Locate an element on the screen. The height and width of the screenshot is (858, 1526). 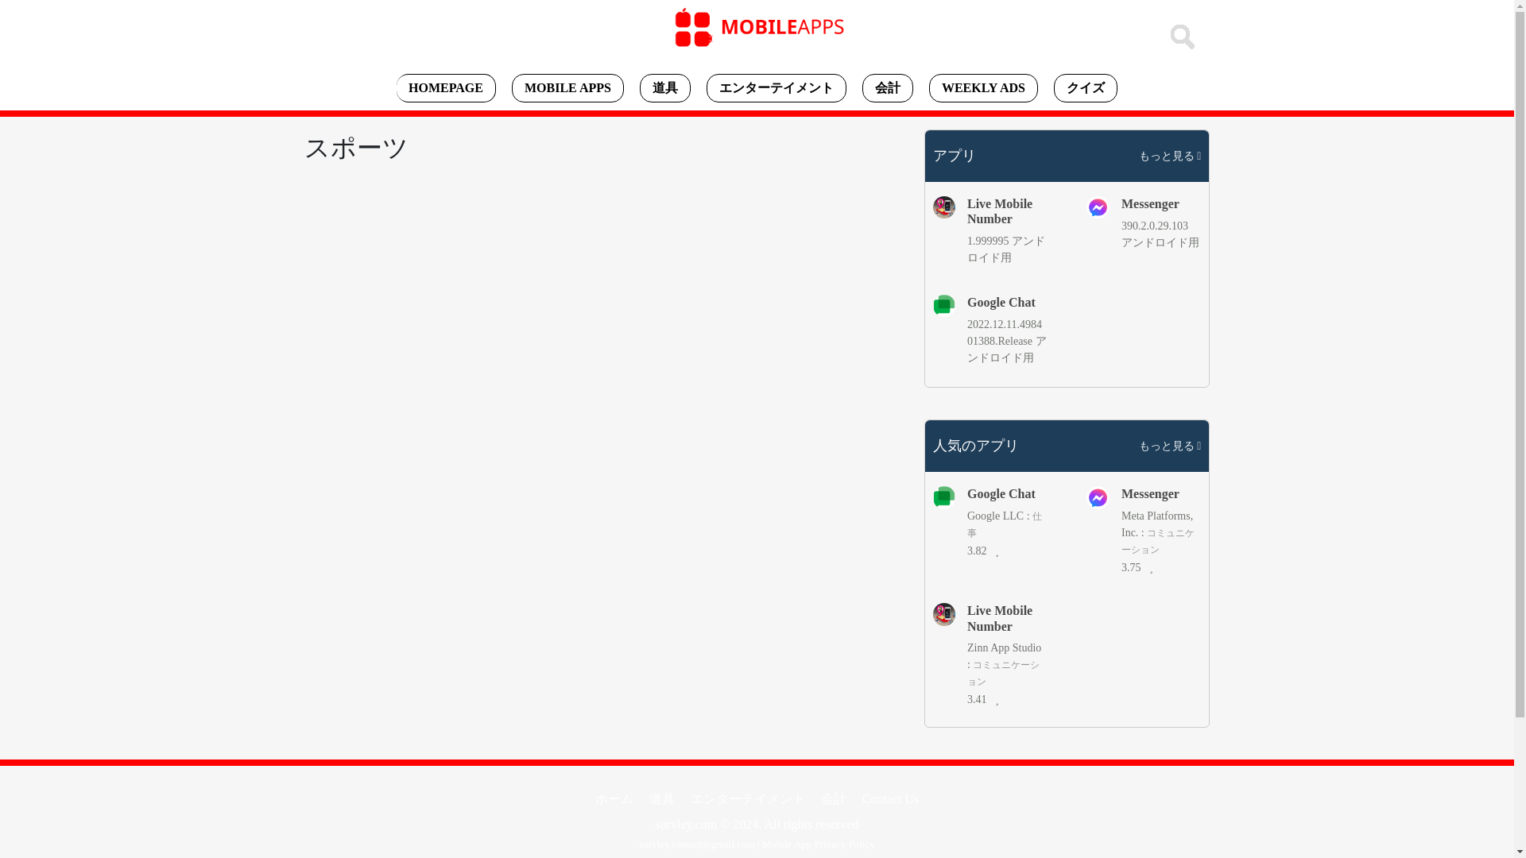
Rechercher is located at coordinates (1183, 37).